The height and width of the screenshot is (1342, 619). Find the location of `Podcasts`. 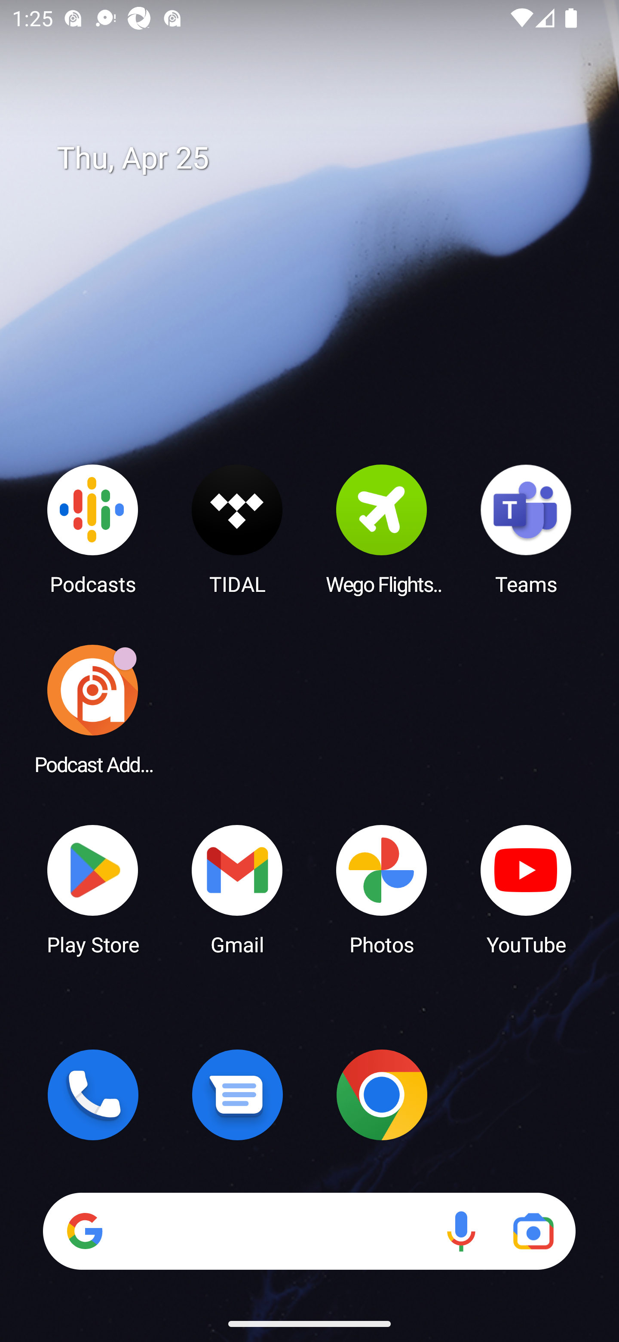

Podcasts is located at coordinates (93, 529).